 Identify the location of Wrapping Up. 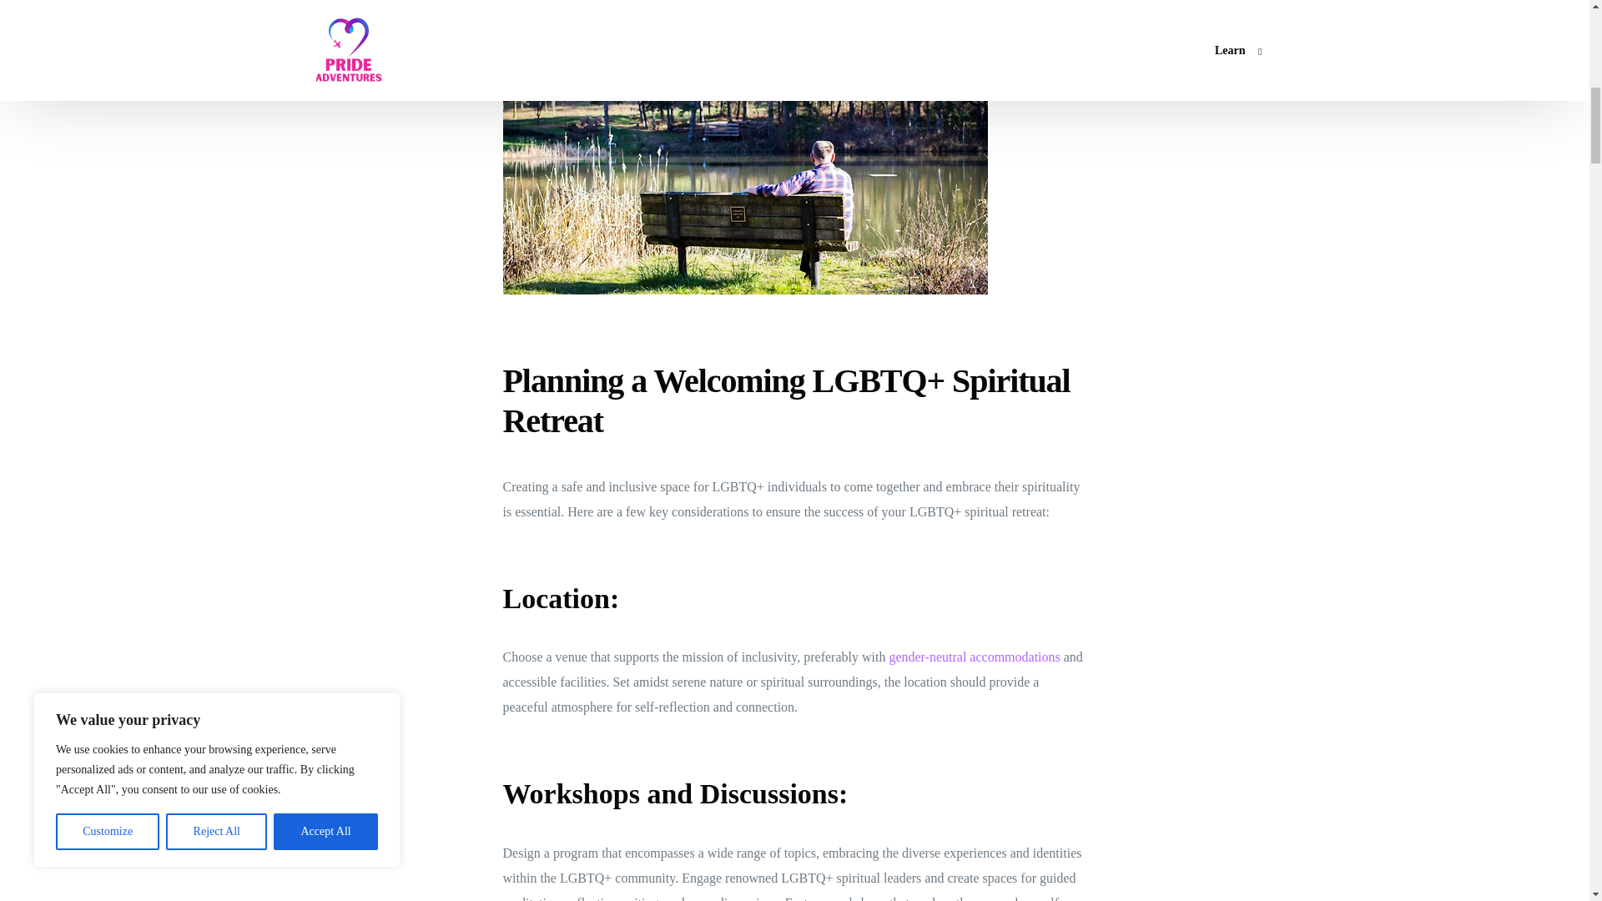
(552, 60).